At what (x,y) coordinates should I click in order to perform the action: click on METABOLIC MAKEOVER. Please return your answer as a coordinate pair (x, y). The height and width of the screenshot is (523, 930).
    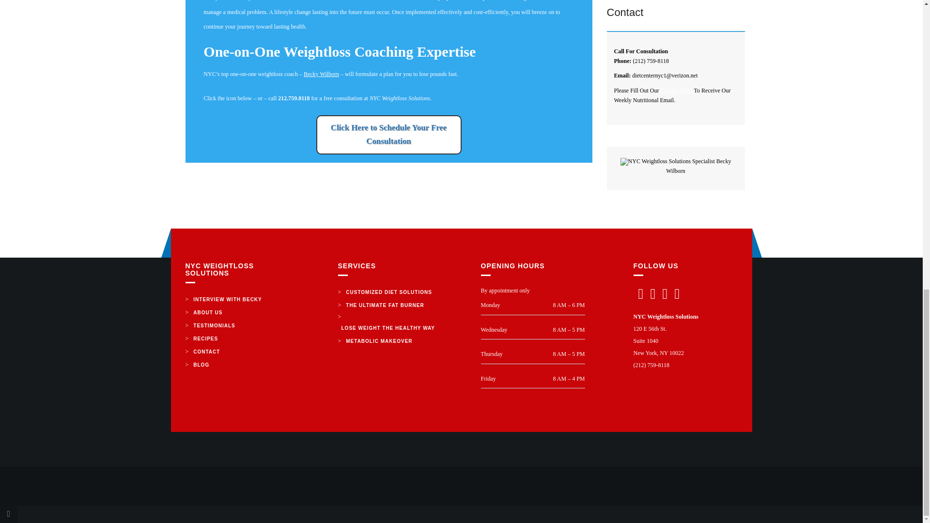
    Looking at the image, I should click on (379, 341).